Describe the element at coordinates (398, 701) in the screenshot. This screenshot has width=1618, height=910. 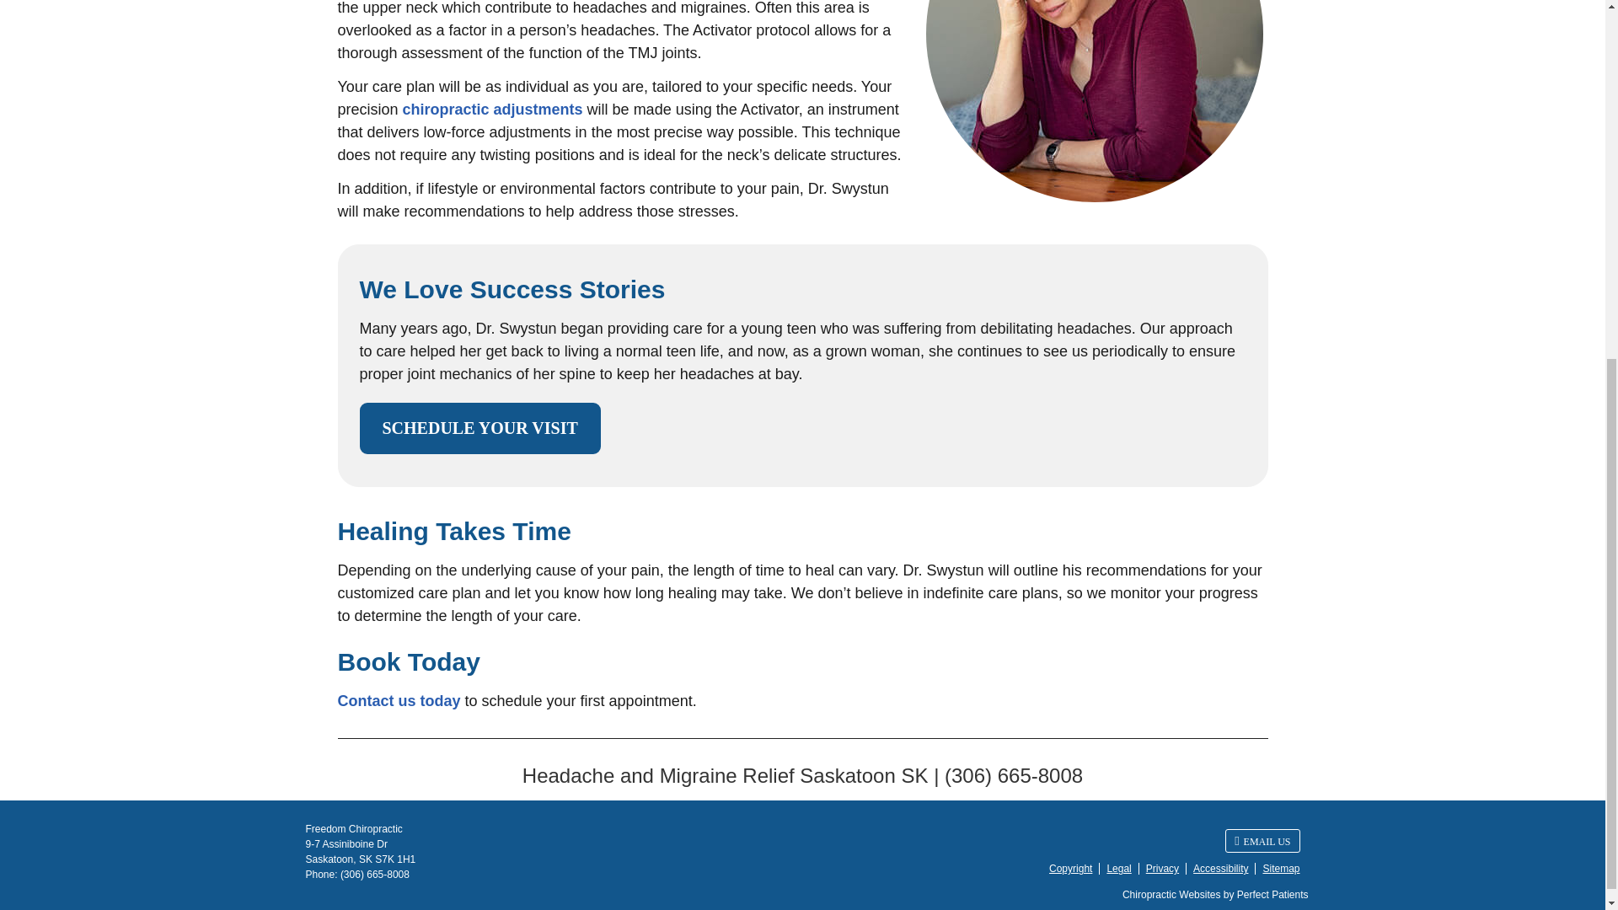
I see `Contact us today` at that location.